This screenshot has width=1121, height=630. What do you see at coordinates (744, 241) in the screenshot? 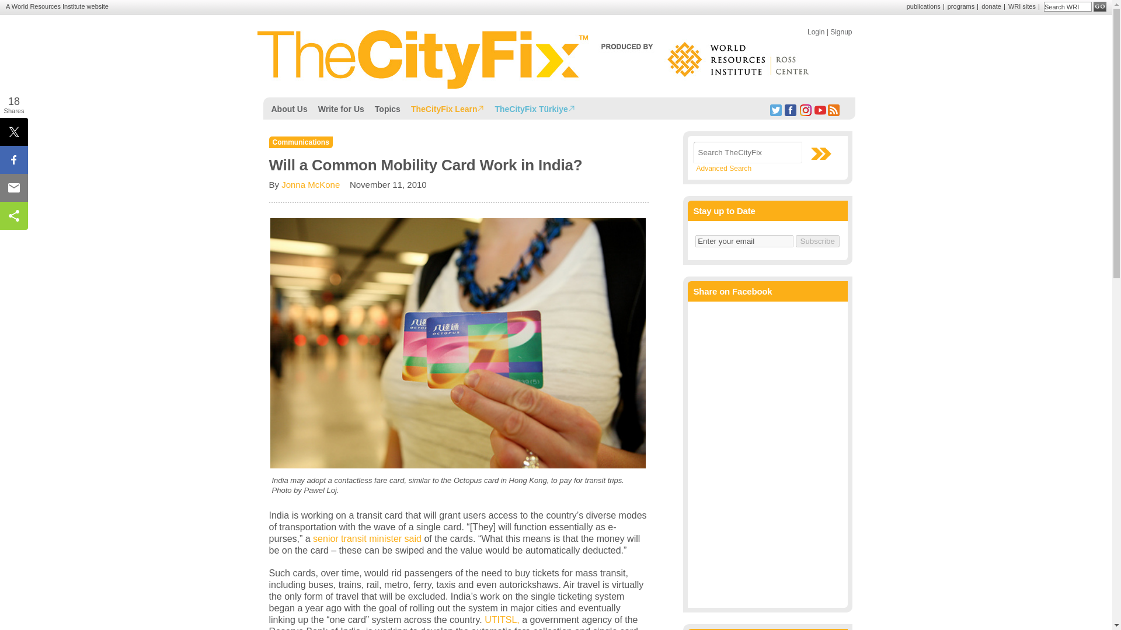
I see `Enter your email` at bounding box center [744, 241].